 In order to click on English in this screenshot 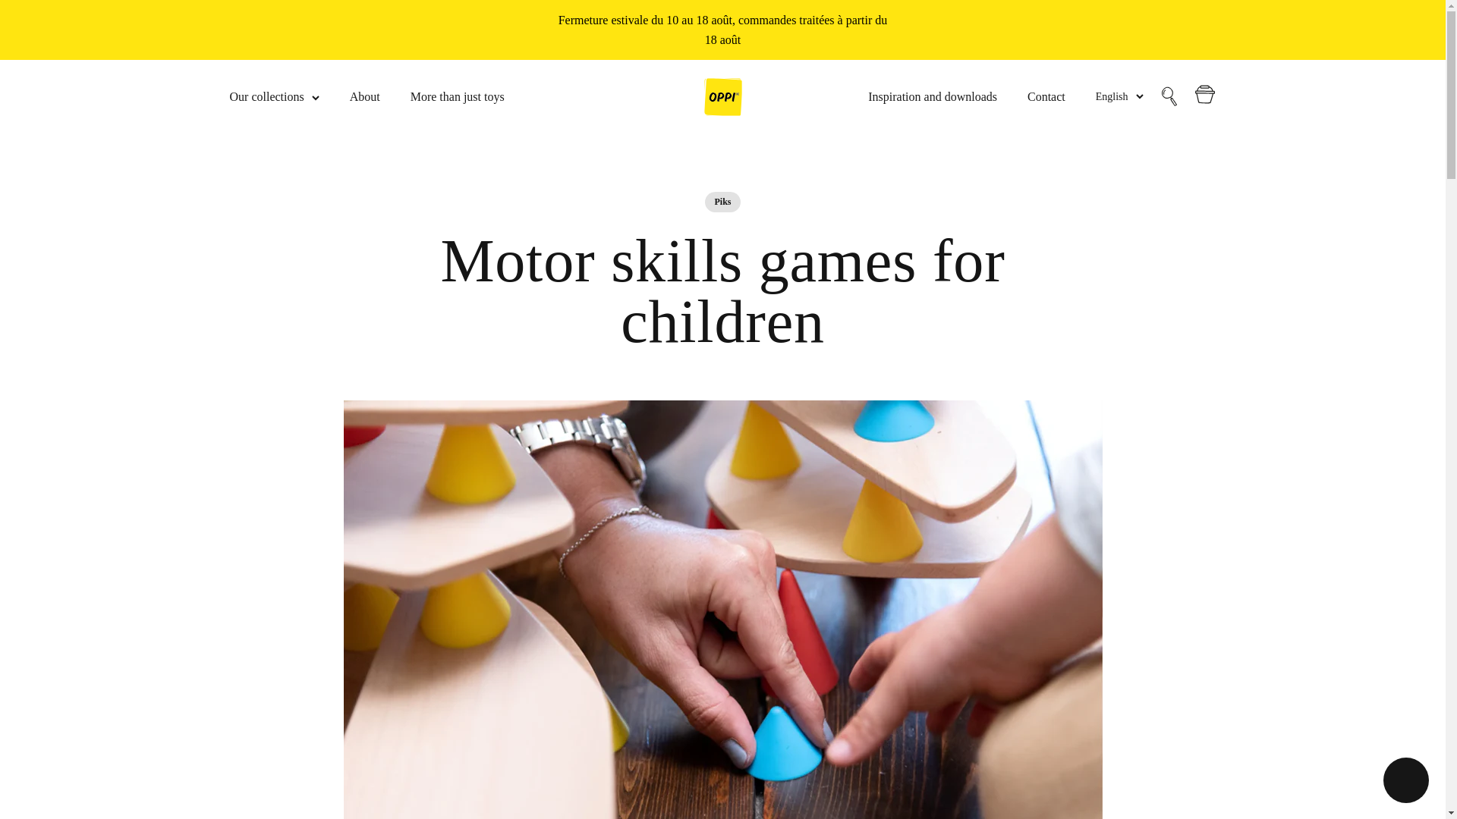, I will do `click(1119, 97)`.